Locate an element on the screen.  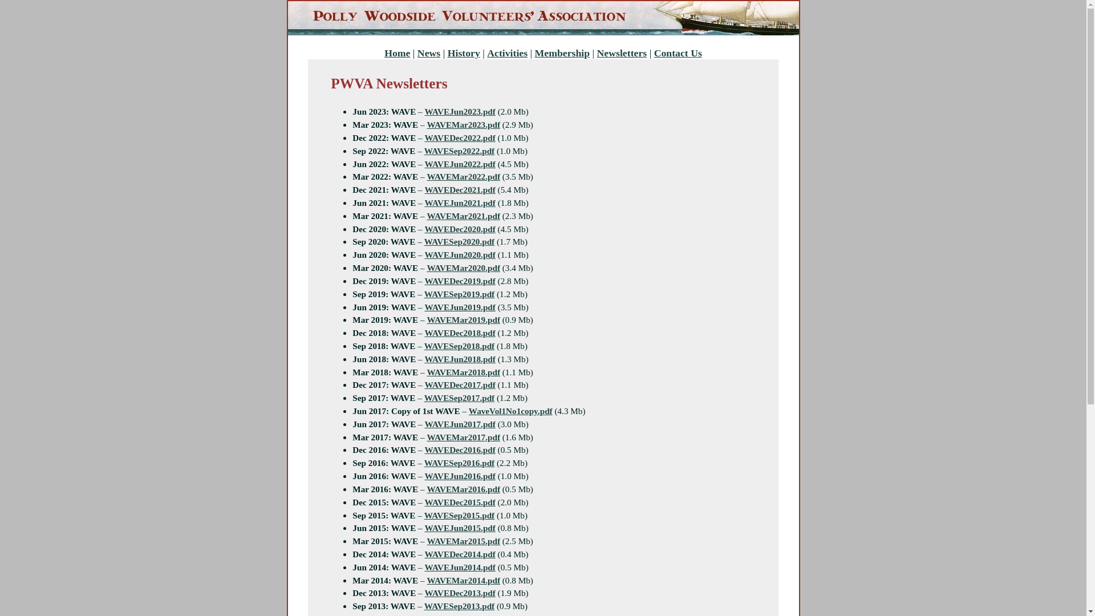
Membership is located at coordinates (562, 53).